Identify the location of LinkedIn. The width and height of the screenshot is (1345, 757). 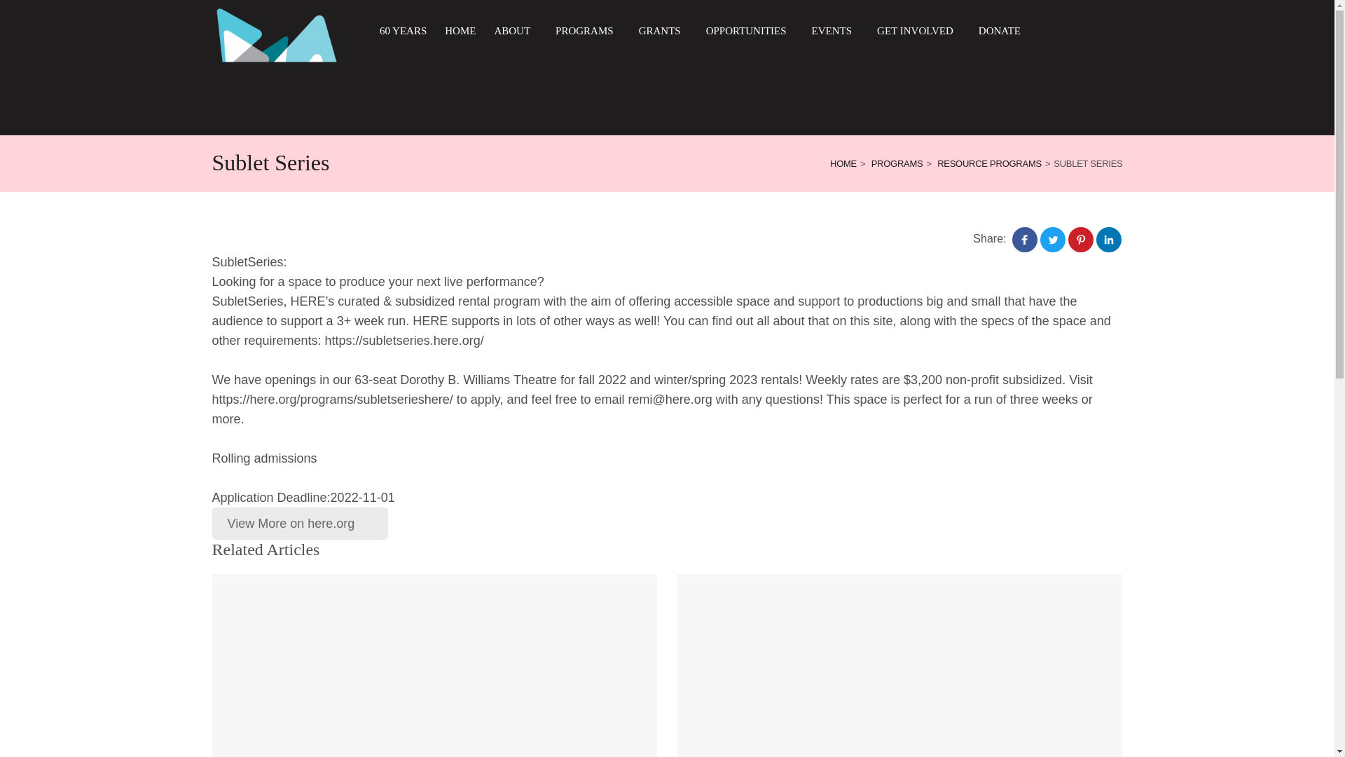
(1108, 240).